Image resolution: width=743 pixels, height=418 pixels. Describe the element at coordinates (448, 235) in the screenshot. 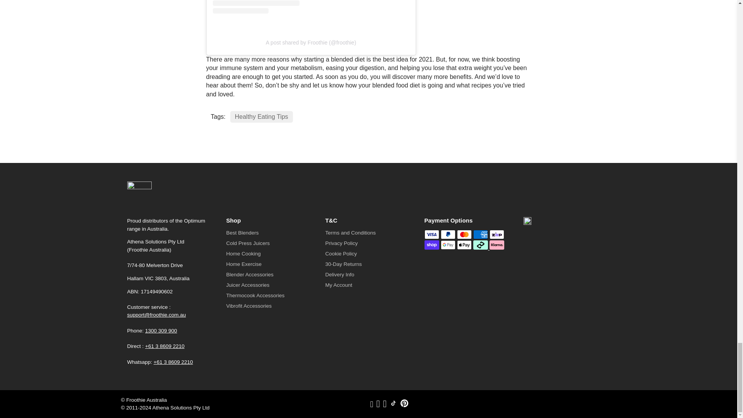

I see `PayPal` at that location.